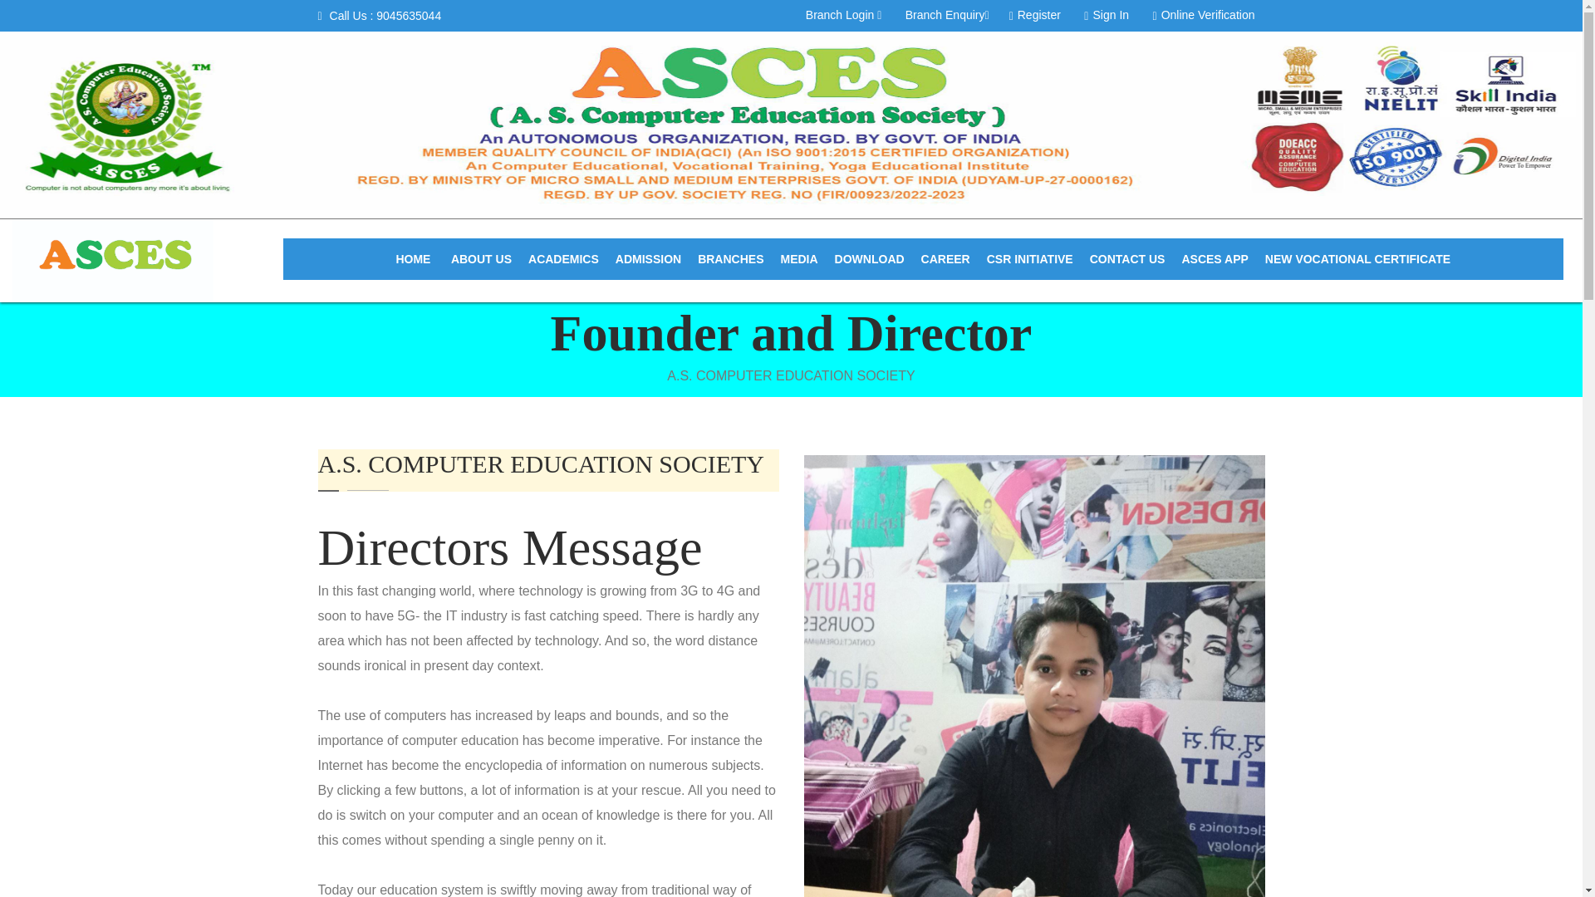 The height and width of the screenshot is (897, 1595). I want to click on HOME, so click(413, 259).